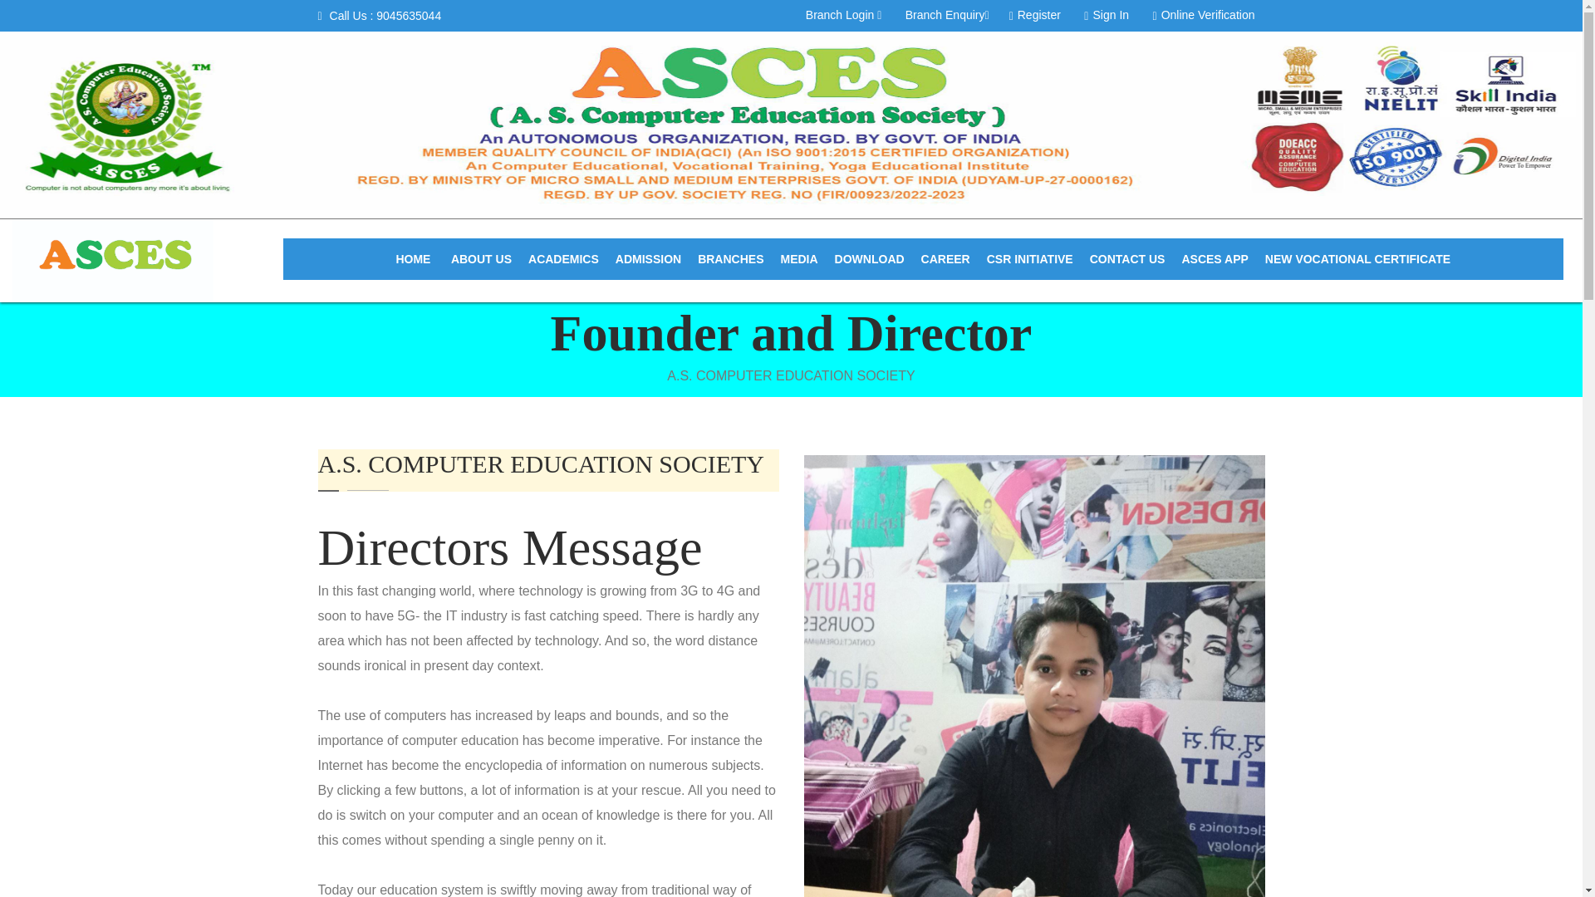 The height and width of the screenshot is (897, 1595). I want to click on HOME, so click(413, 259).